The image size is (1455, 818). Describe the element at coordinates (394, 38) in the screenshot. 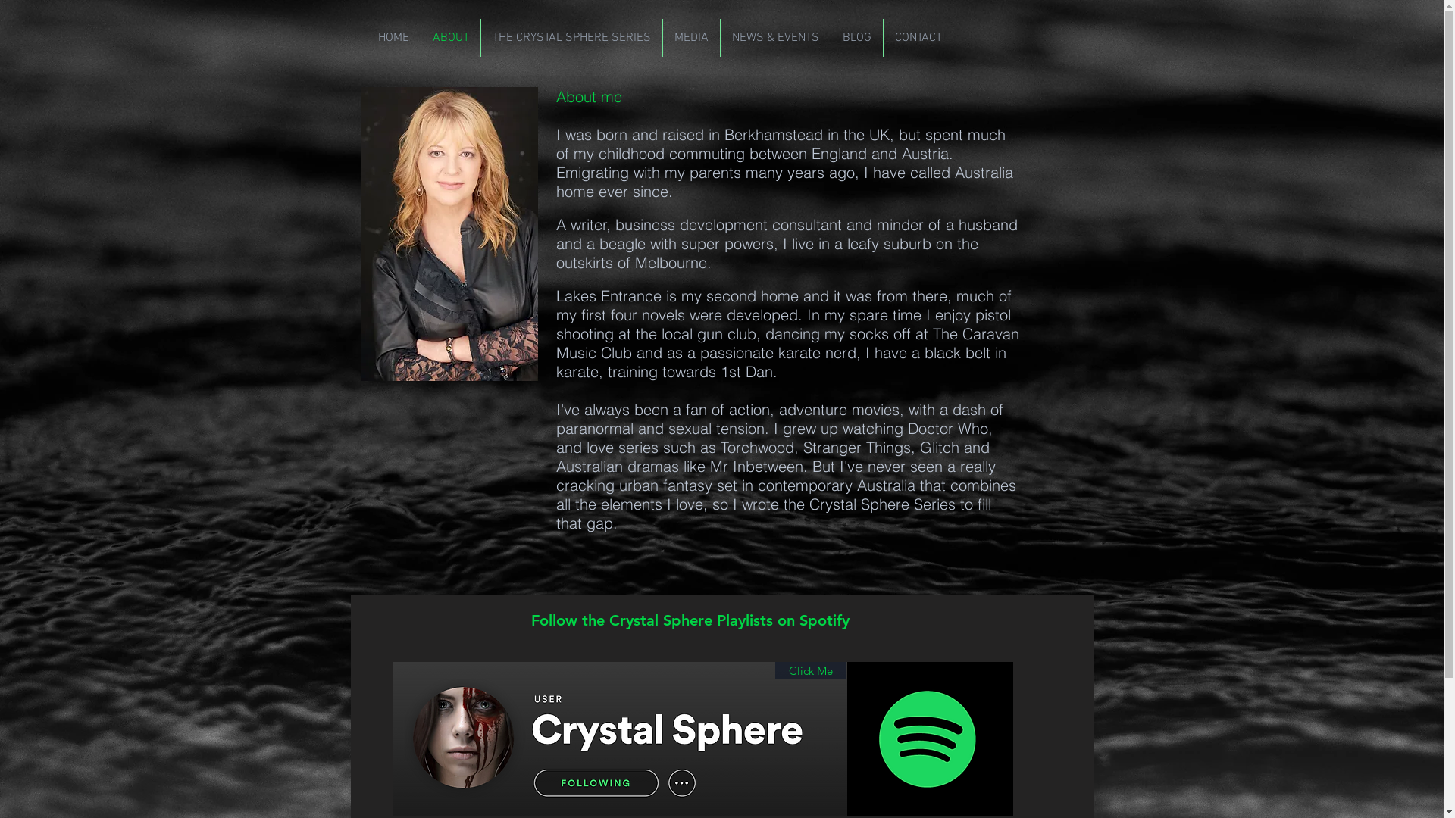

I see `HOME` at that location.